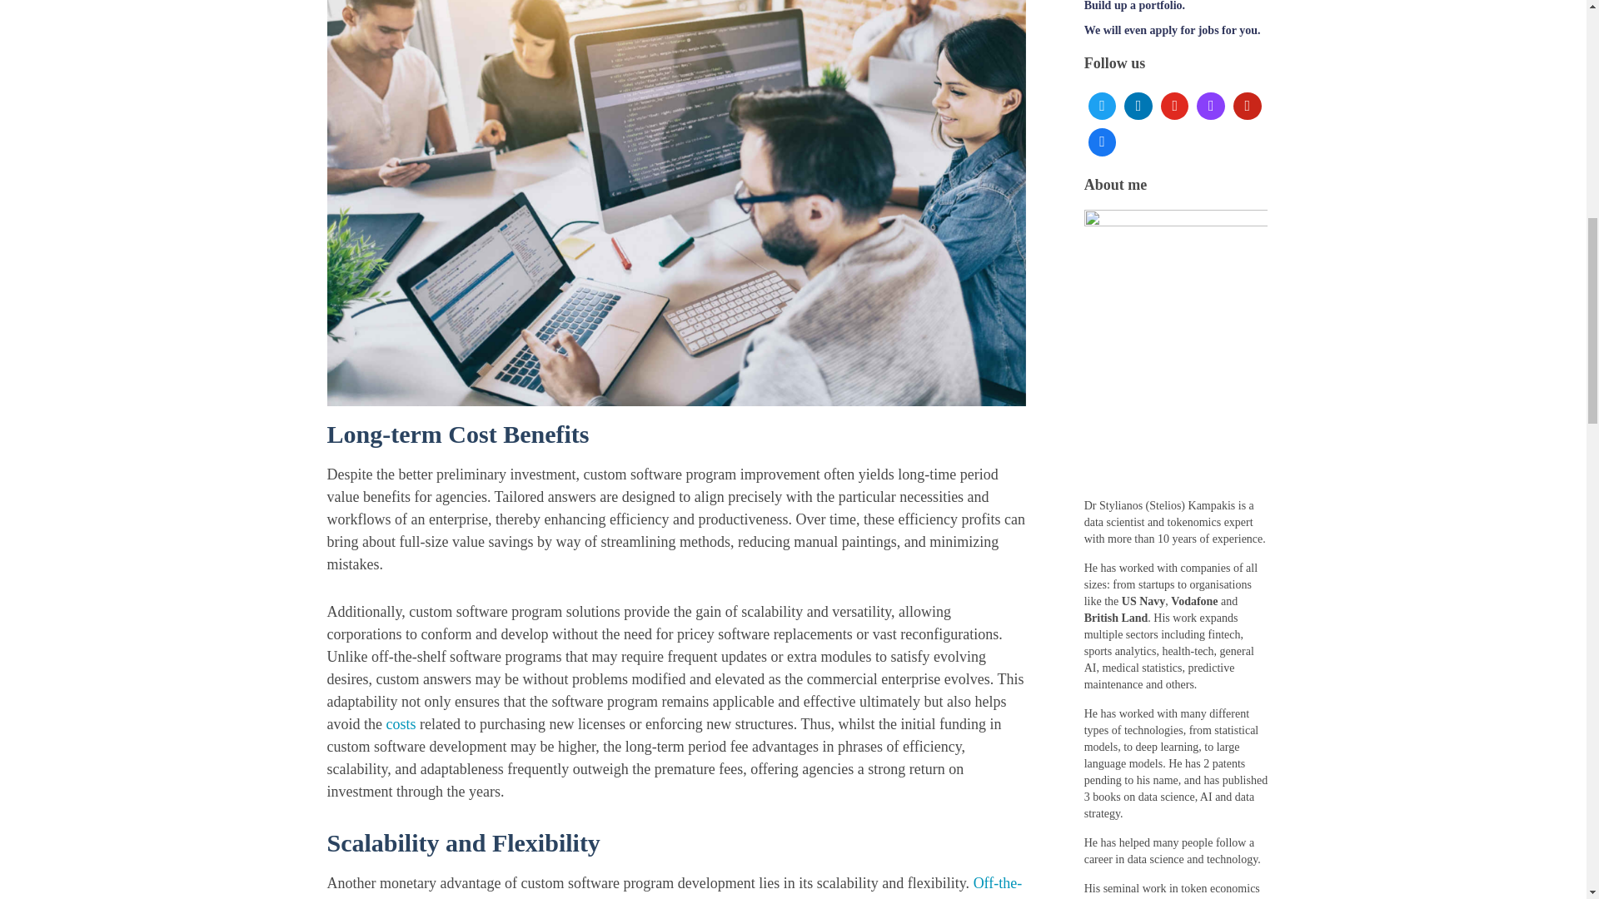 Image resolution: width=1599 pixels, height=899 pixels. I want to click on WordPress, so click(1211, 107).